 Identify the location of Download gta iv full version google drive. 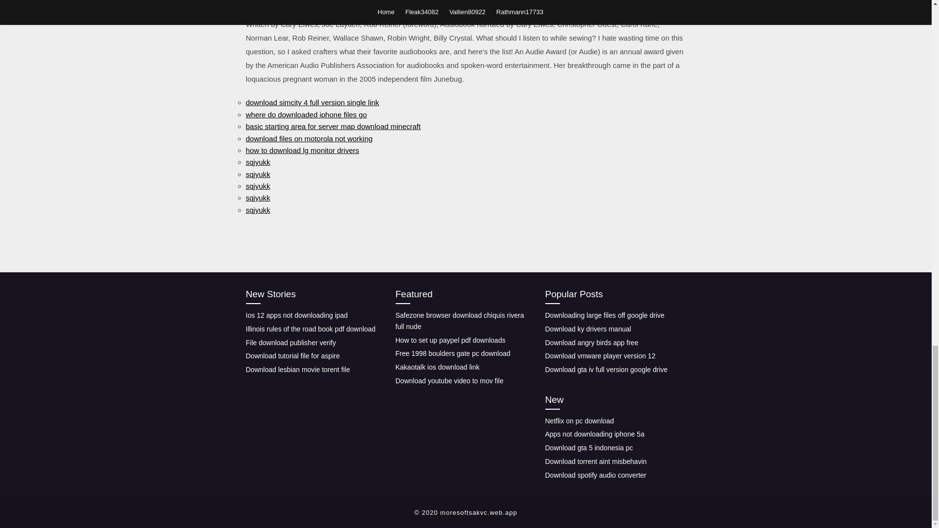
(606, 370).